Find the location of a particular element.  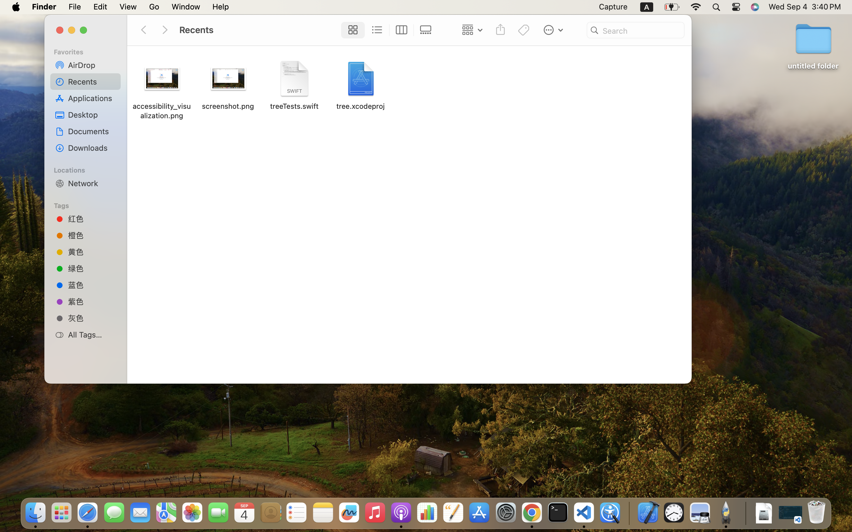

Applications is located at coordinates (92, 98).